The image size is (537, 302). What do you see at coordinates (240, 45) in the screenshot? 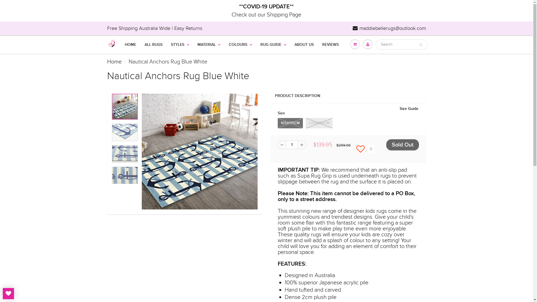
I see `COLOURS` at bounding box center [240, 45].